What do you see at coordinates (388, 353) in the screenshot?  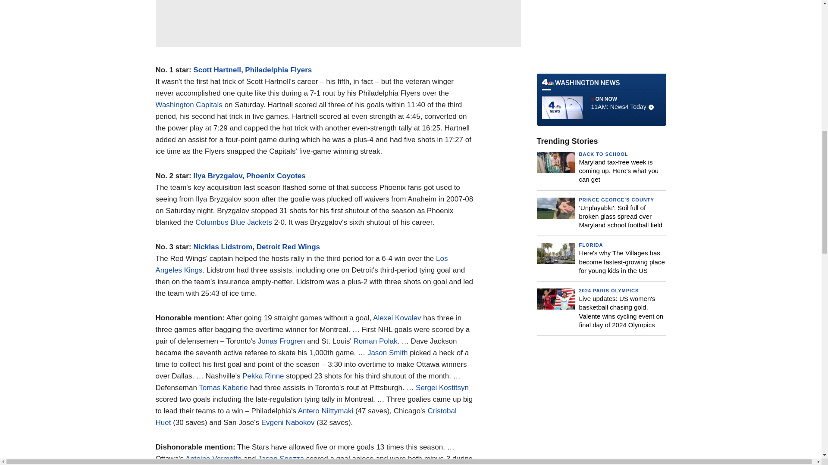 I see `Jason Smith` at bounding box center [388, 353].